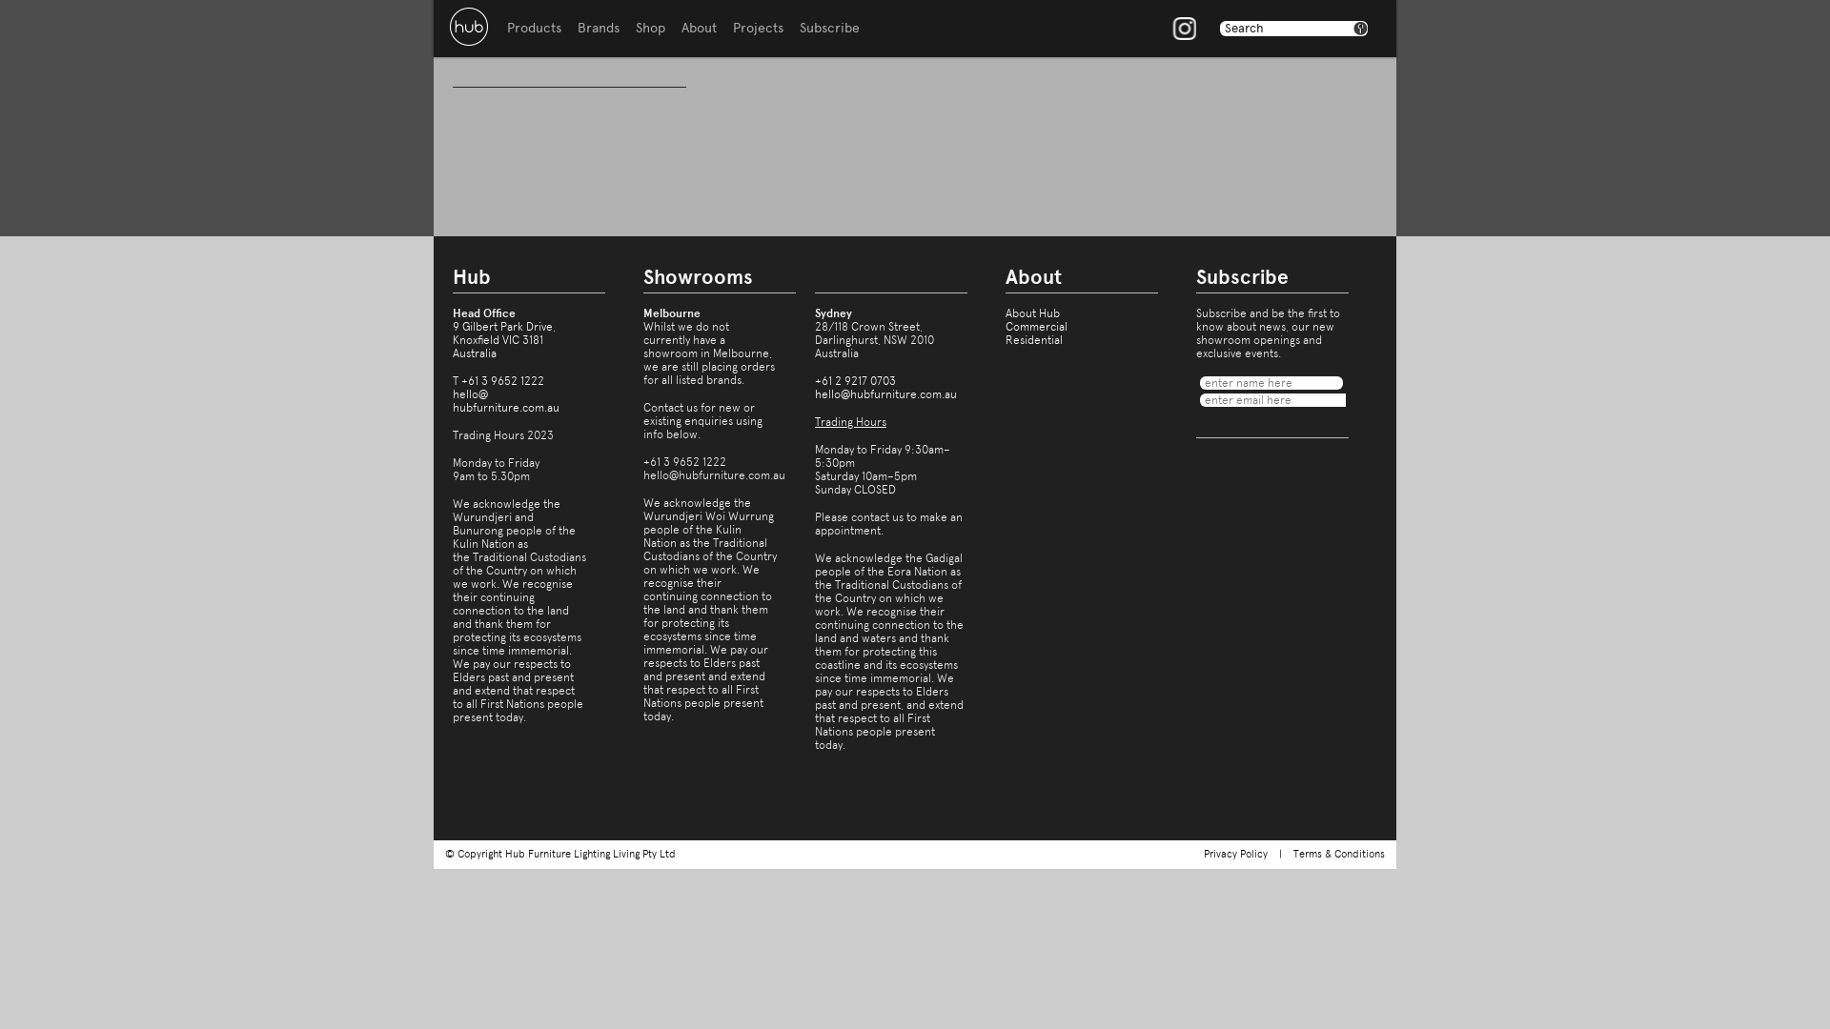  Describe the element at coordinates (650, 29) in the screenshot. I see `Shop` at that location.